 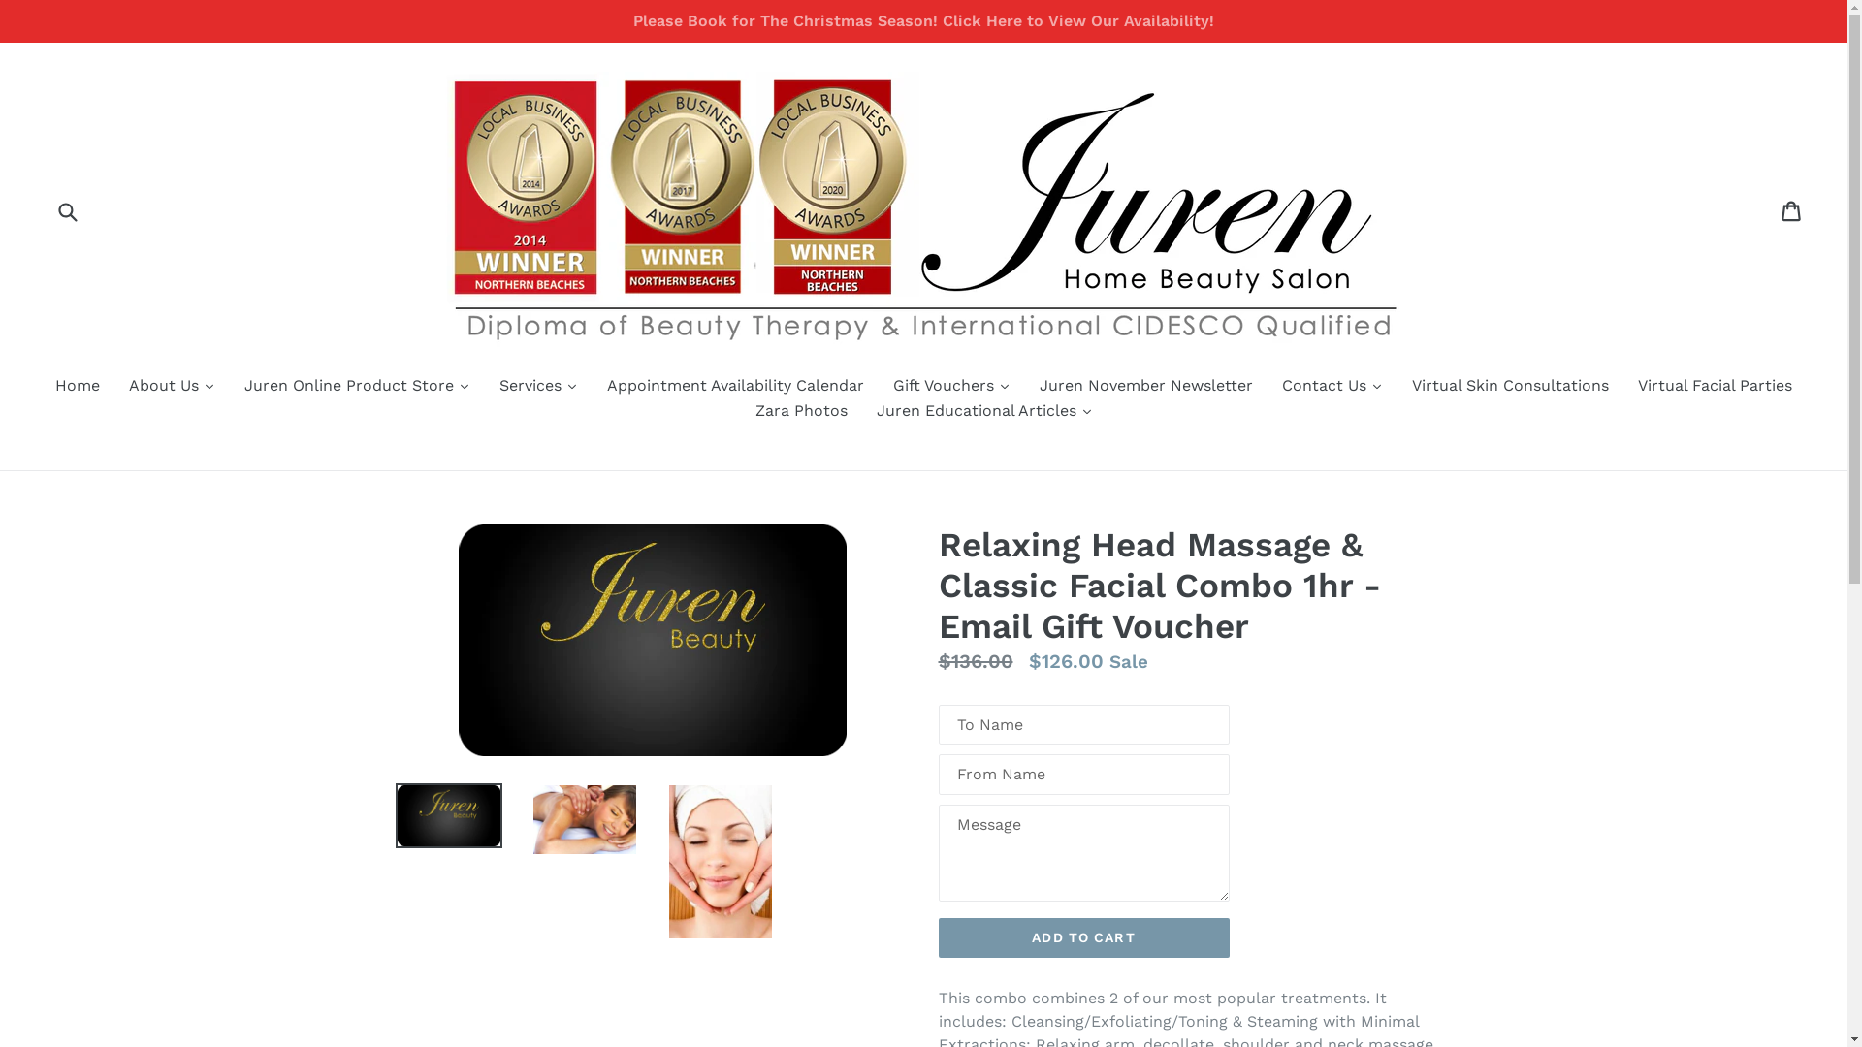 What do you see at coordinates (173, 388) in the screenshot?
I see `About Us` at bounding box center [173, 388].